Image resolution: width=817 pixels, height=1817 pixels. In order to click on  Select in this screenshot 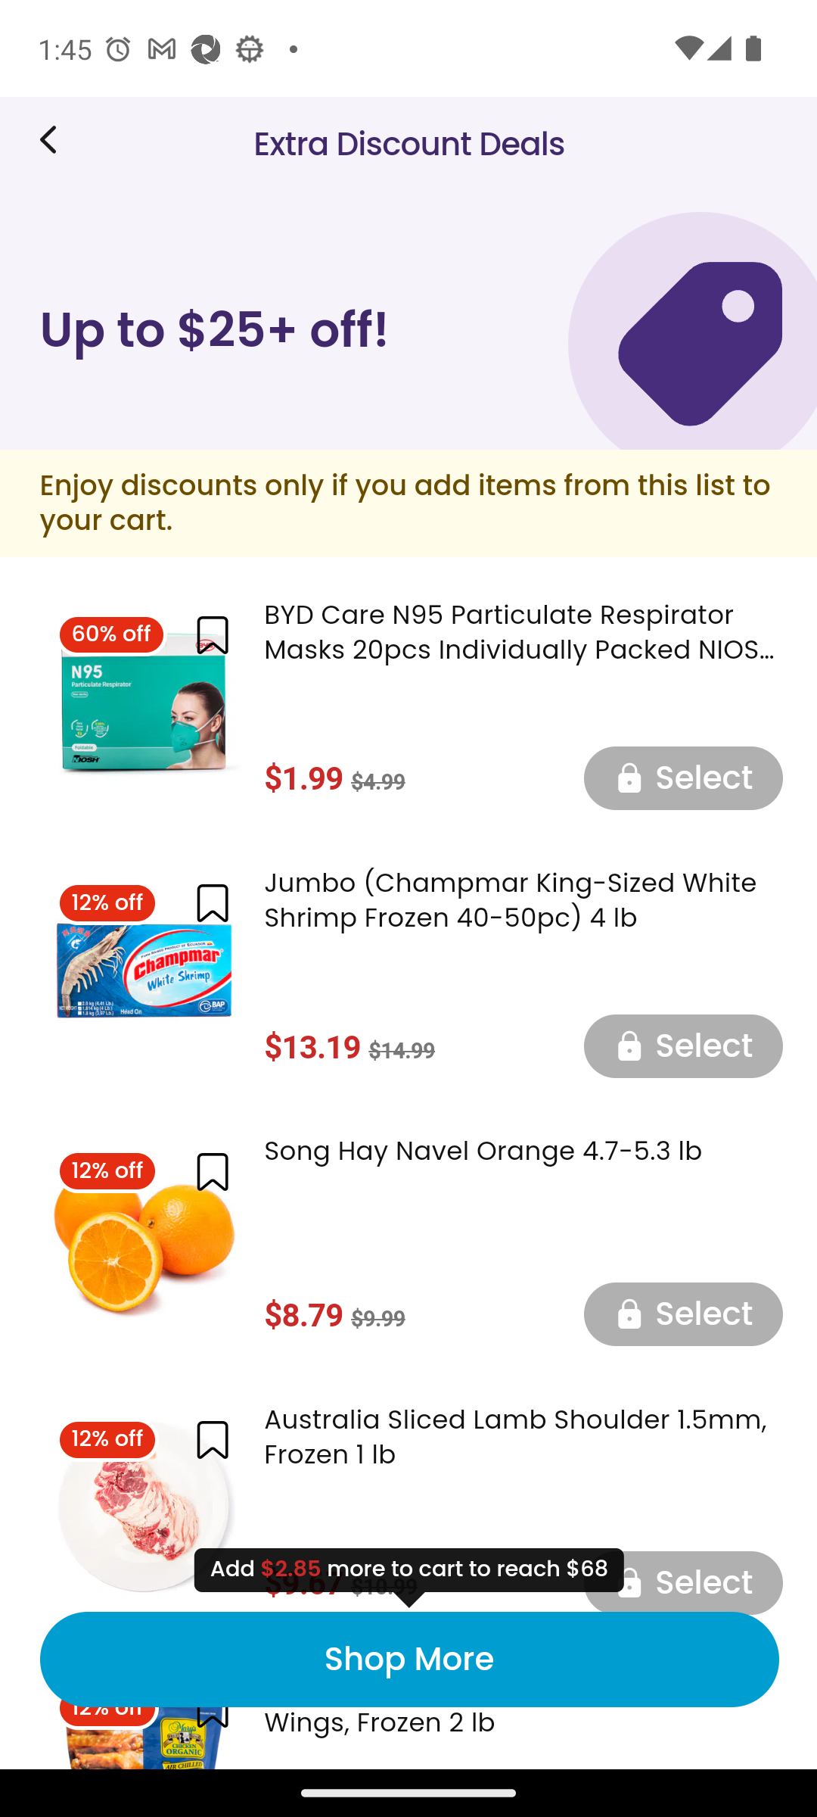, I will do `click(682, 1314)`.